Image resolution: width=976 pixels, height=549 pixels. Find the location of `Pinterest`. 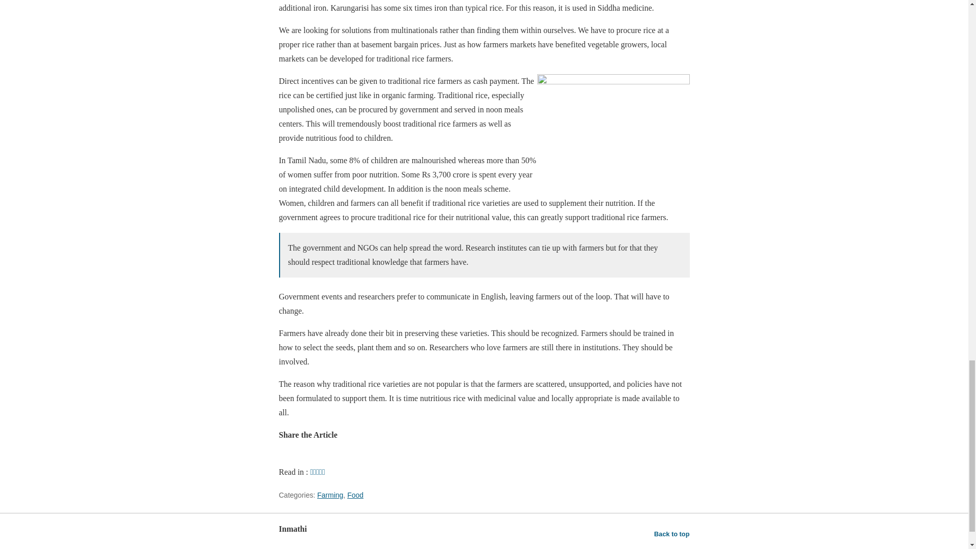

Pinterest is located at coordinates (334, 457).